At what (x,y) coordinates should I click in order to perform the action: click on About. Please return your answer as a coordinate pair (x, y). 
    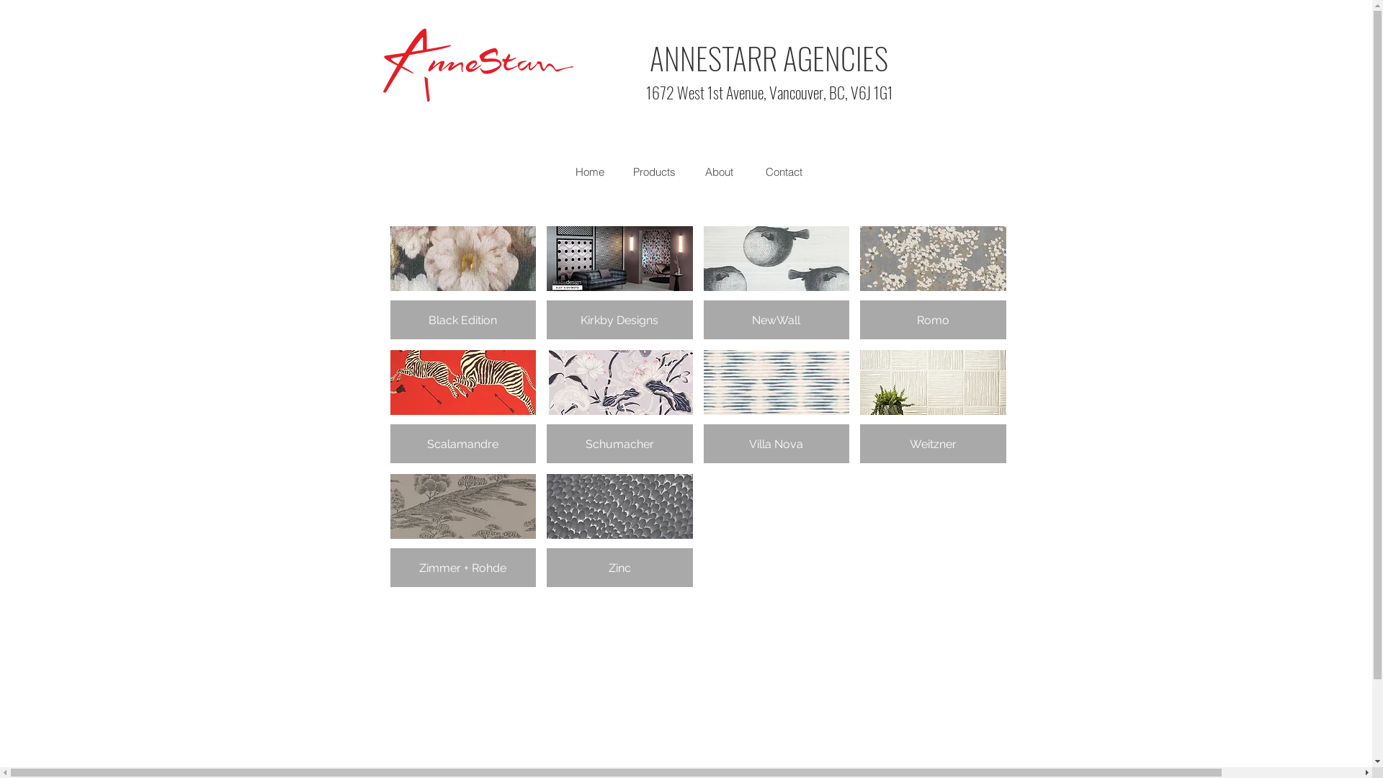
    Looking at the image, I should click on (719, 172).